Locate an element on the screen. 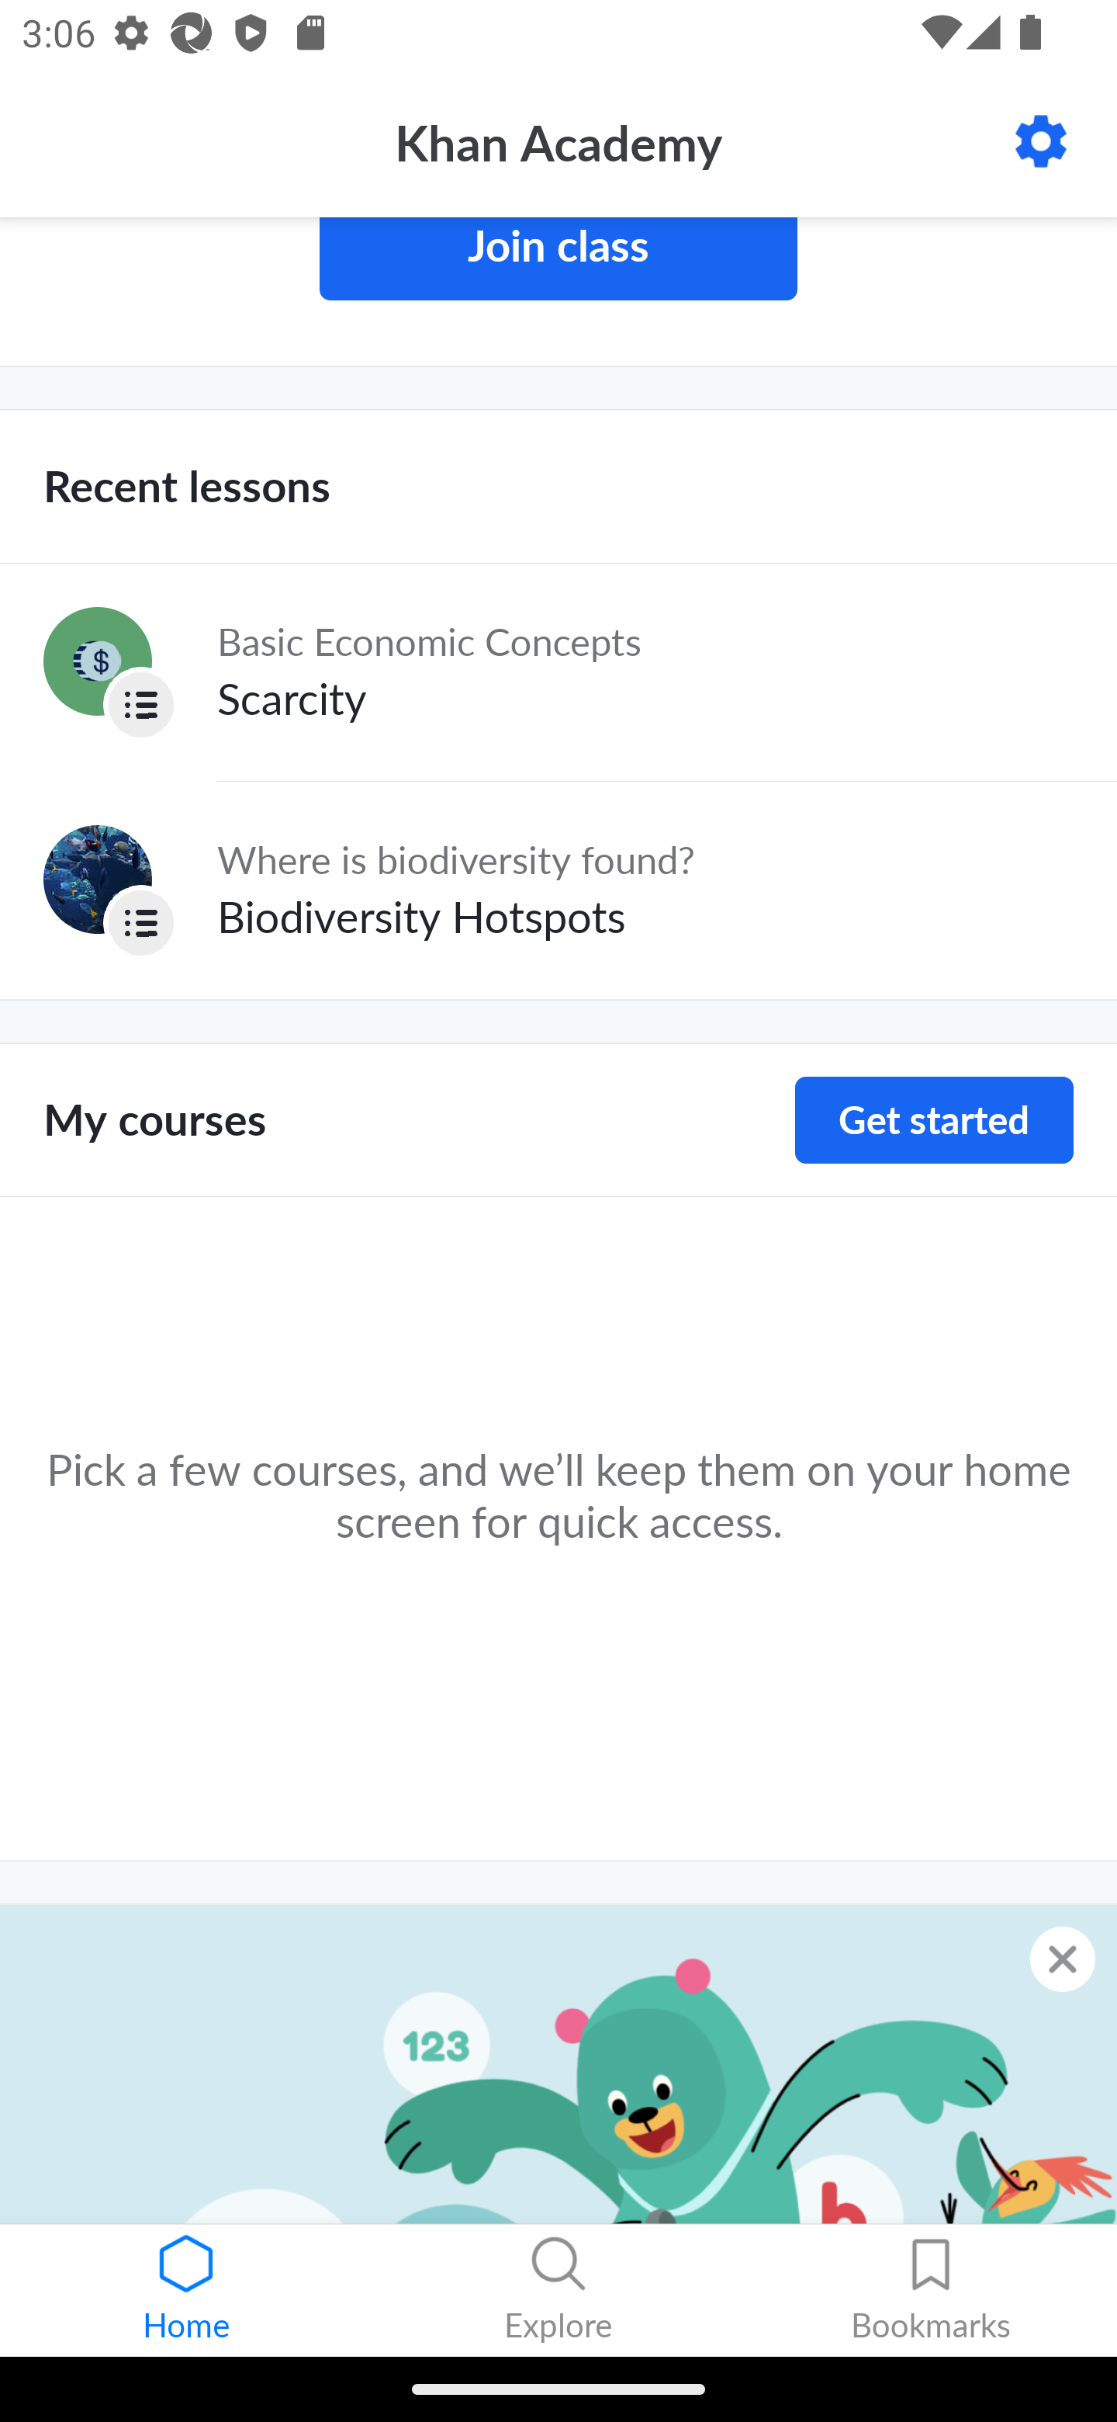 This screenshot has height=2422, width=1117. Join class is located at coordinates (558, 259).